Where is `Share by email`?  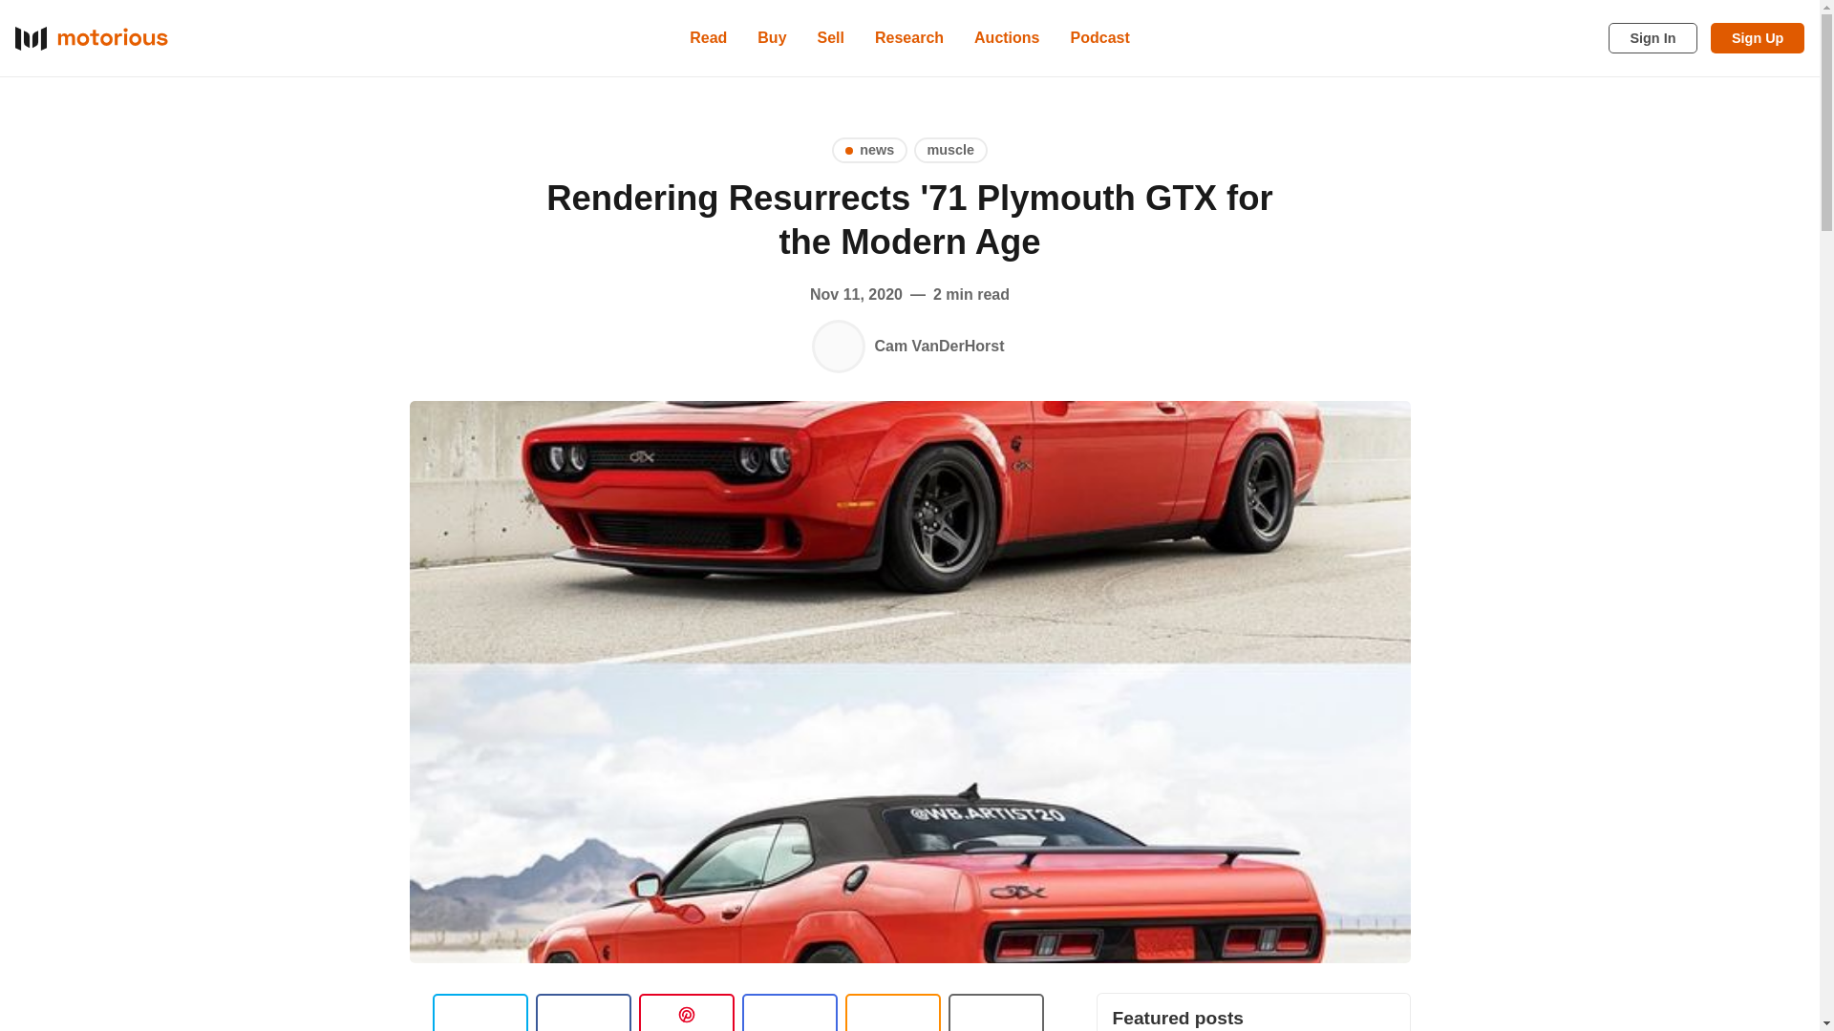
Share by email is located at coordinates (788, 1012).